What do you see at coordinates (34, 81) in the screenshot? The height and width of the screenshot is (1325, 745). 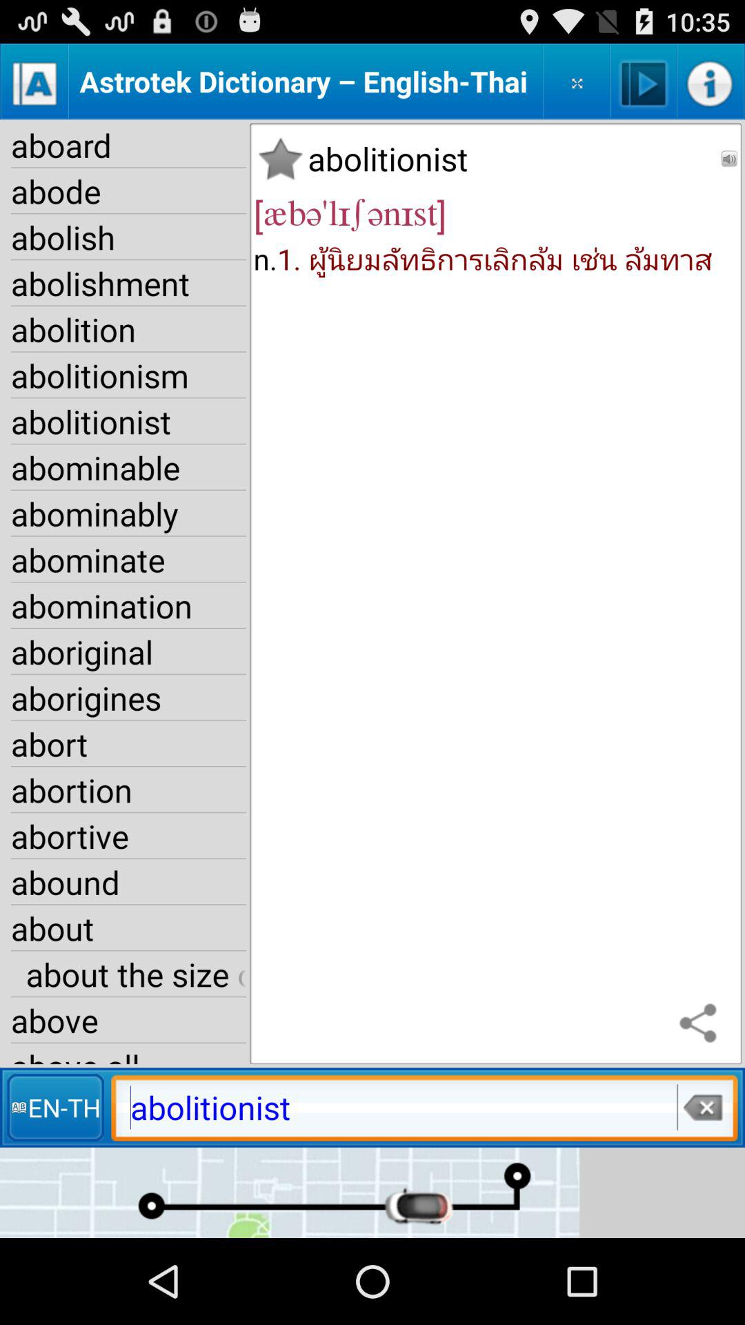 I see `a` at bounding box center [34, 81].